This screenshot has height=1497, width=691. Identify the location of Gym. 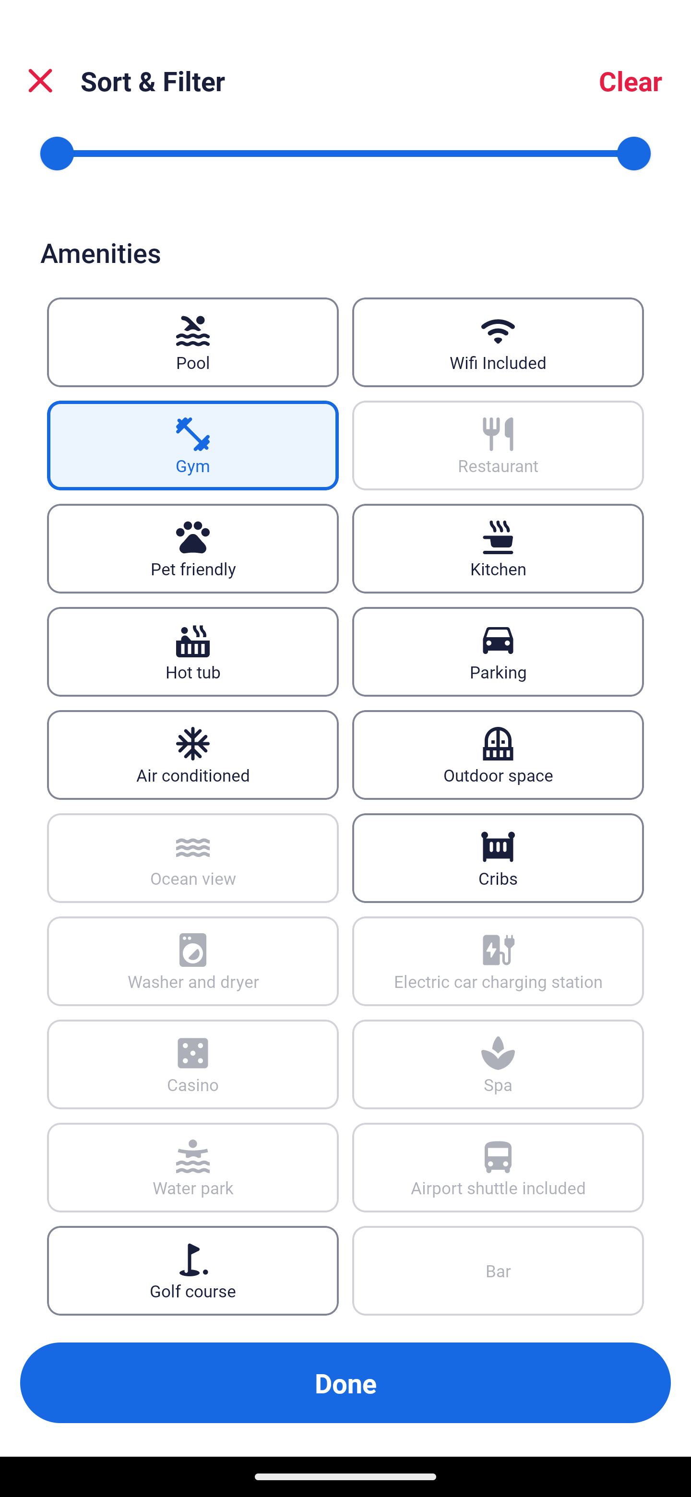
(192, 446).